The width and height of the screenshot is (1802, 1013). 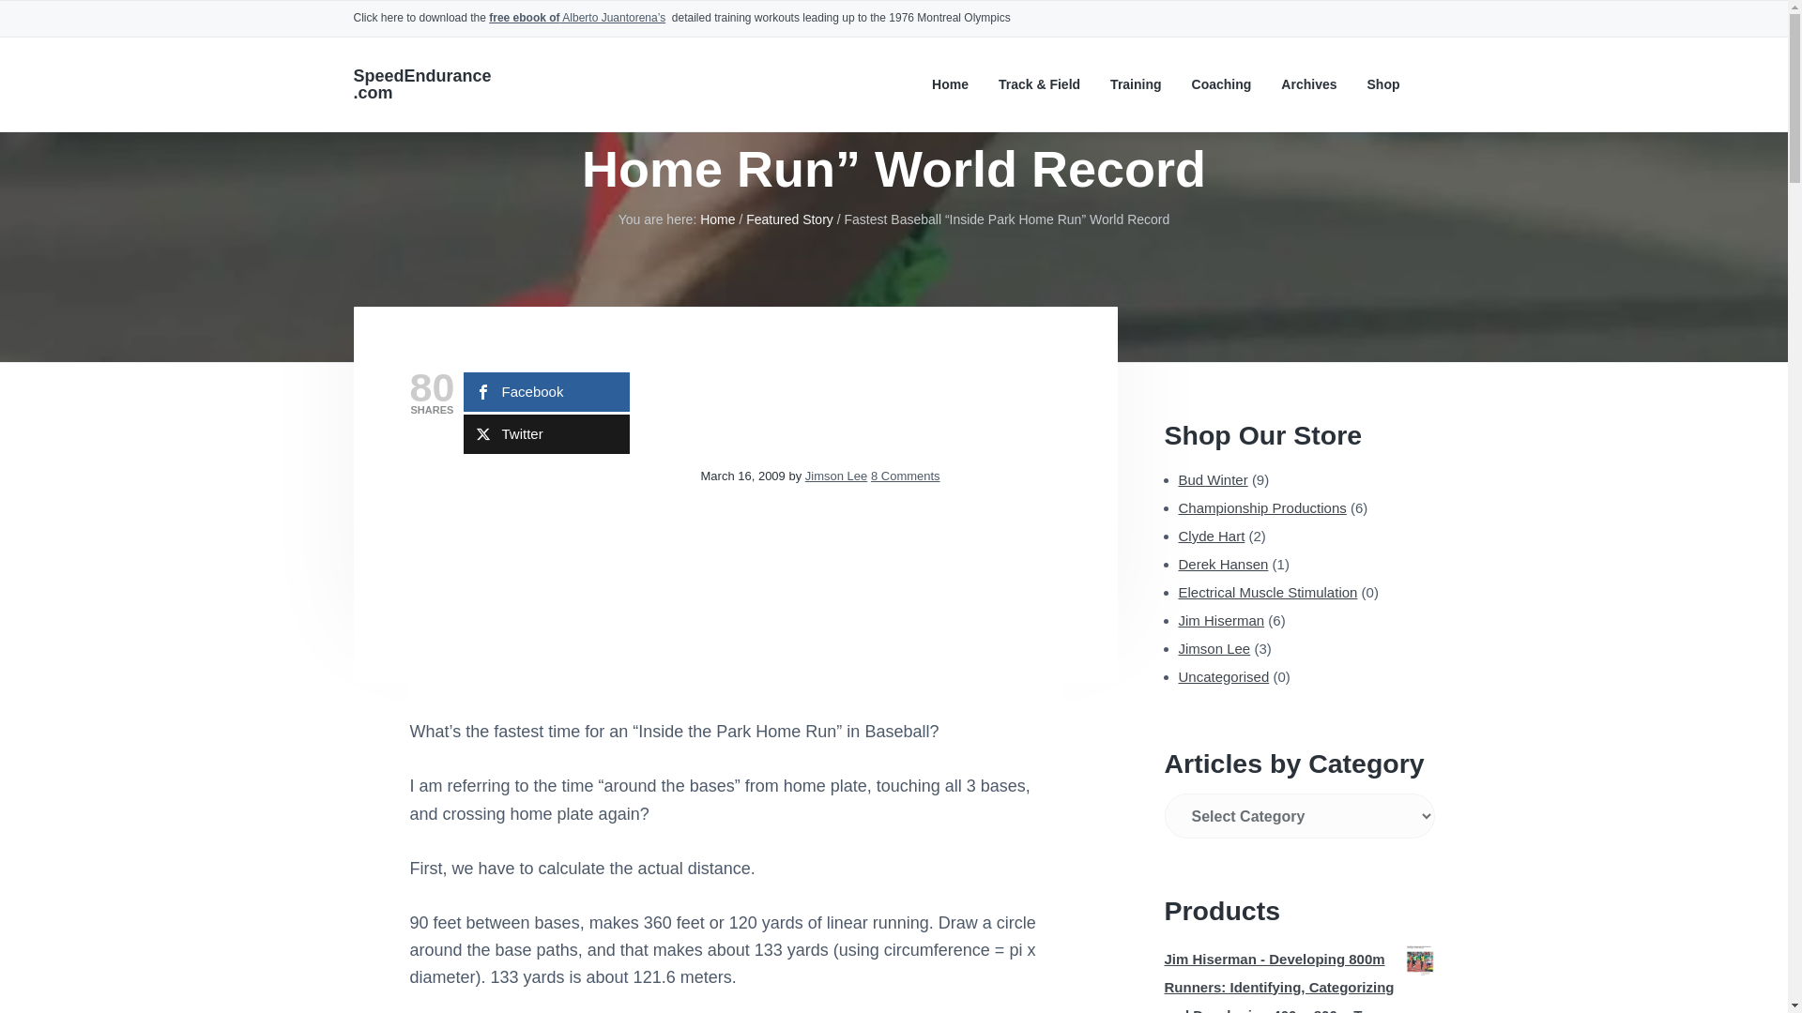 I want to click on Search, so click(x=75, y=23).